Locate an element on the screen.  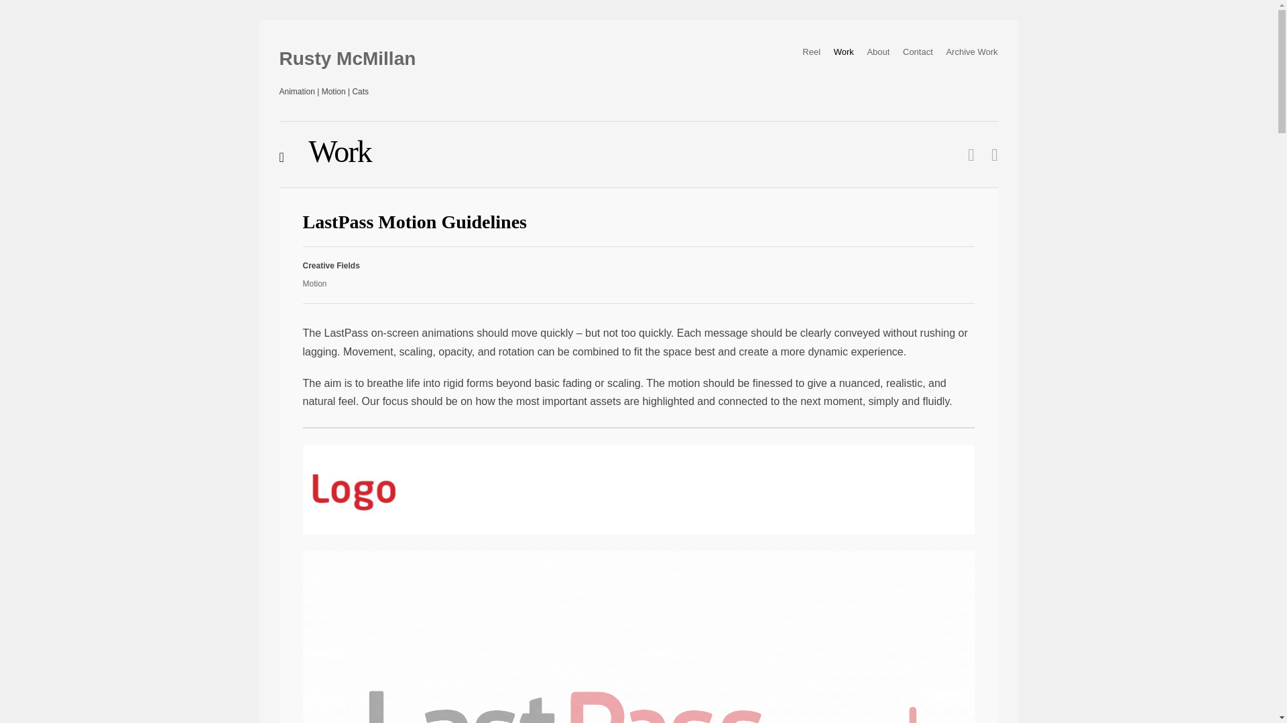
Work is located at coordinates (844, 52).